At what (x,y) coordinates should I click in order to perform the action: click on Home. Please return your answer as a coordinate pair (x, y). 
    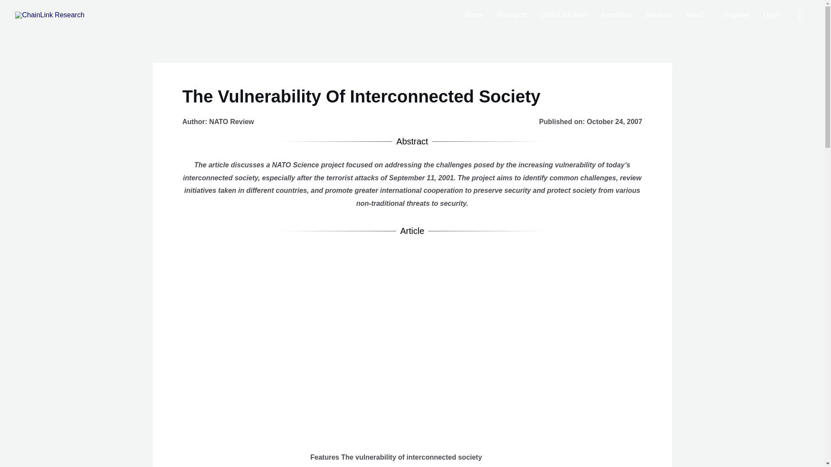
    Looking at the image, I should click on (473, 15).